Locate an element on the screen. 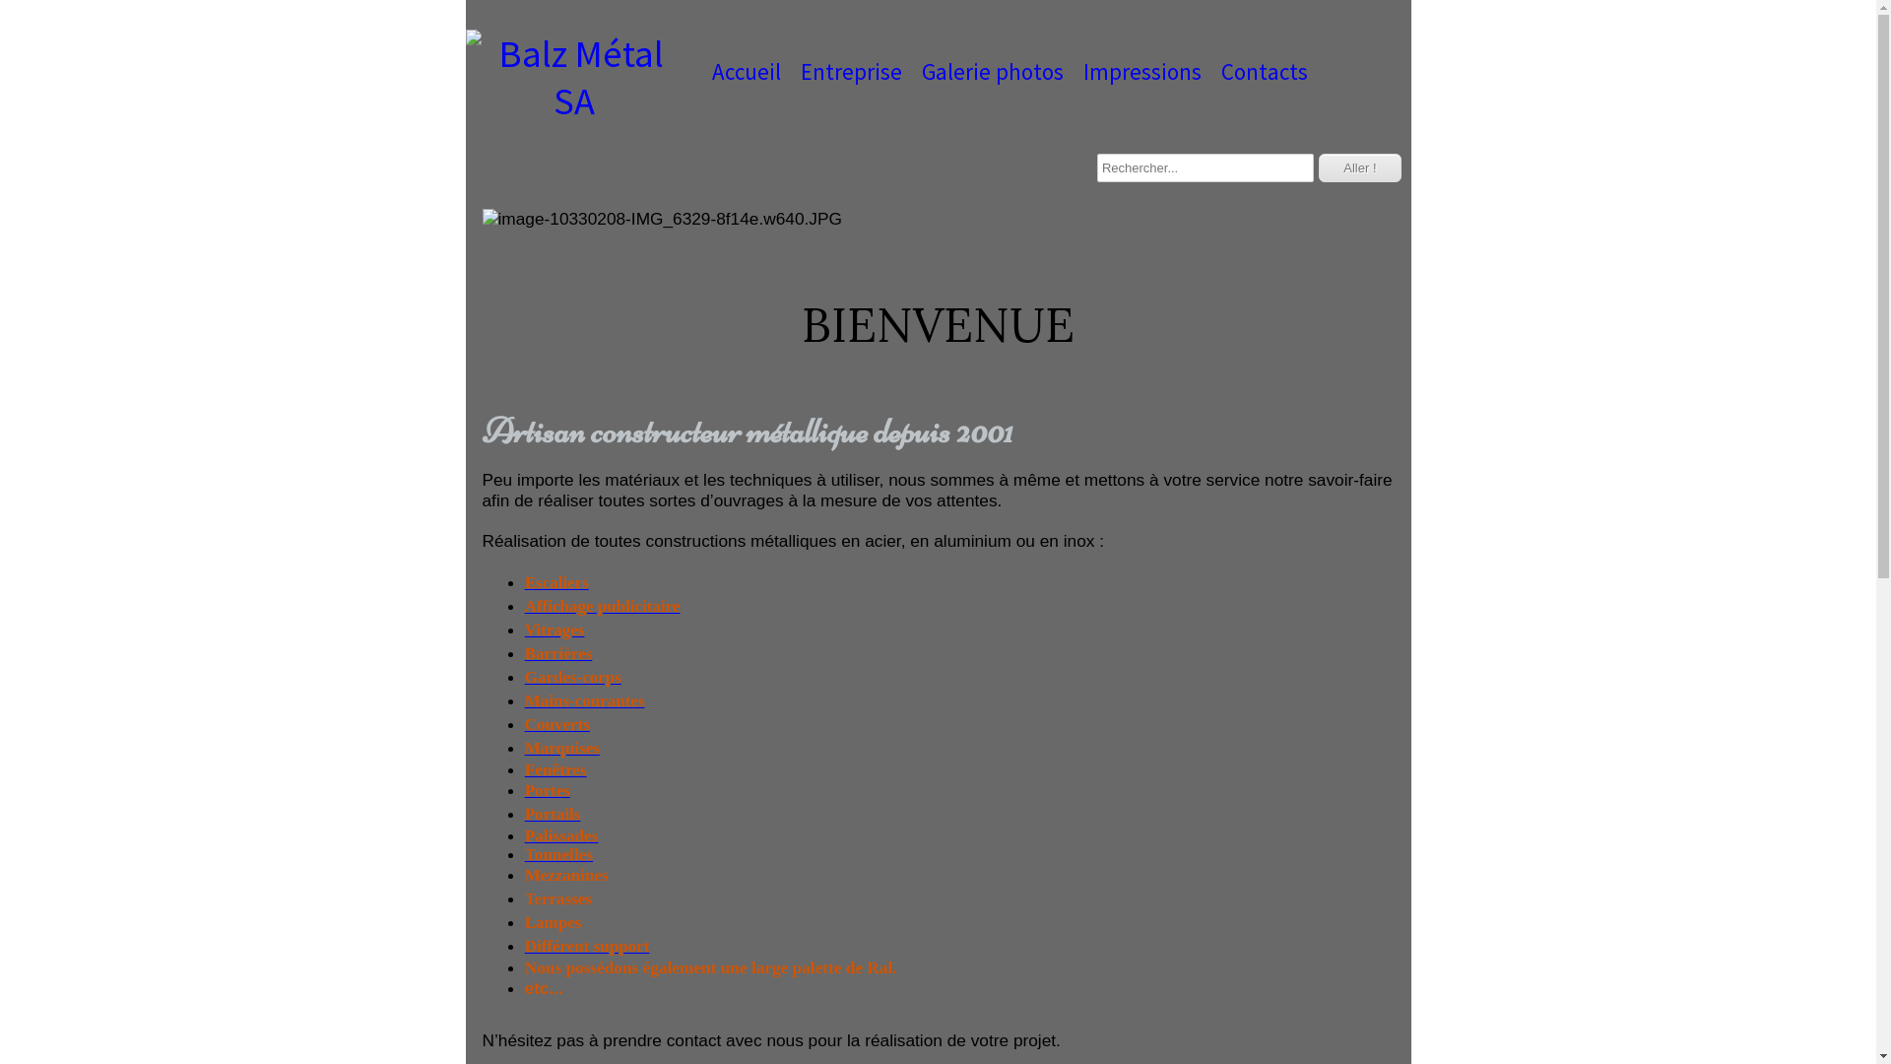 This screenshot has width=1891, height=1064. Affichage publicitaire is located at coordinates (603, 607).